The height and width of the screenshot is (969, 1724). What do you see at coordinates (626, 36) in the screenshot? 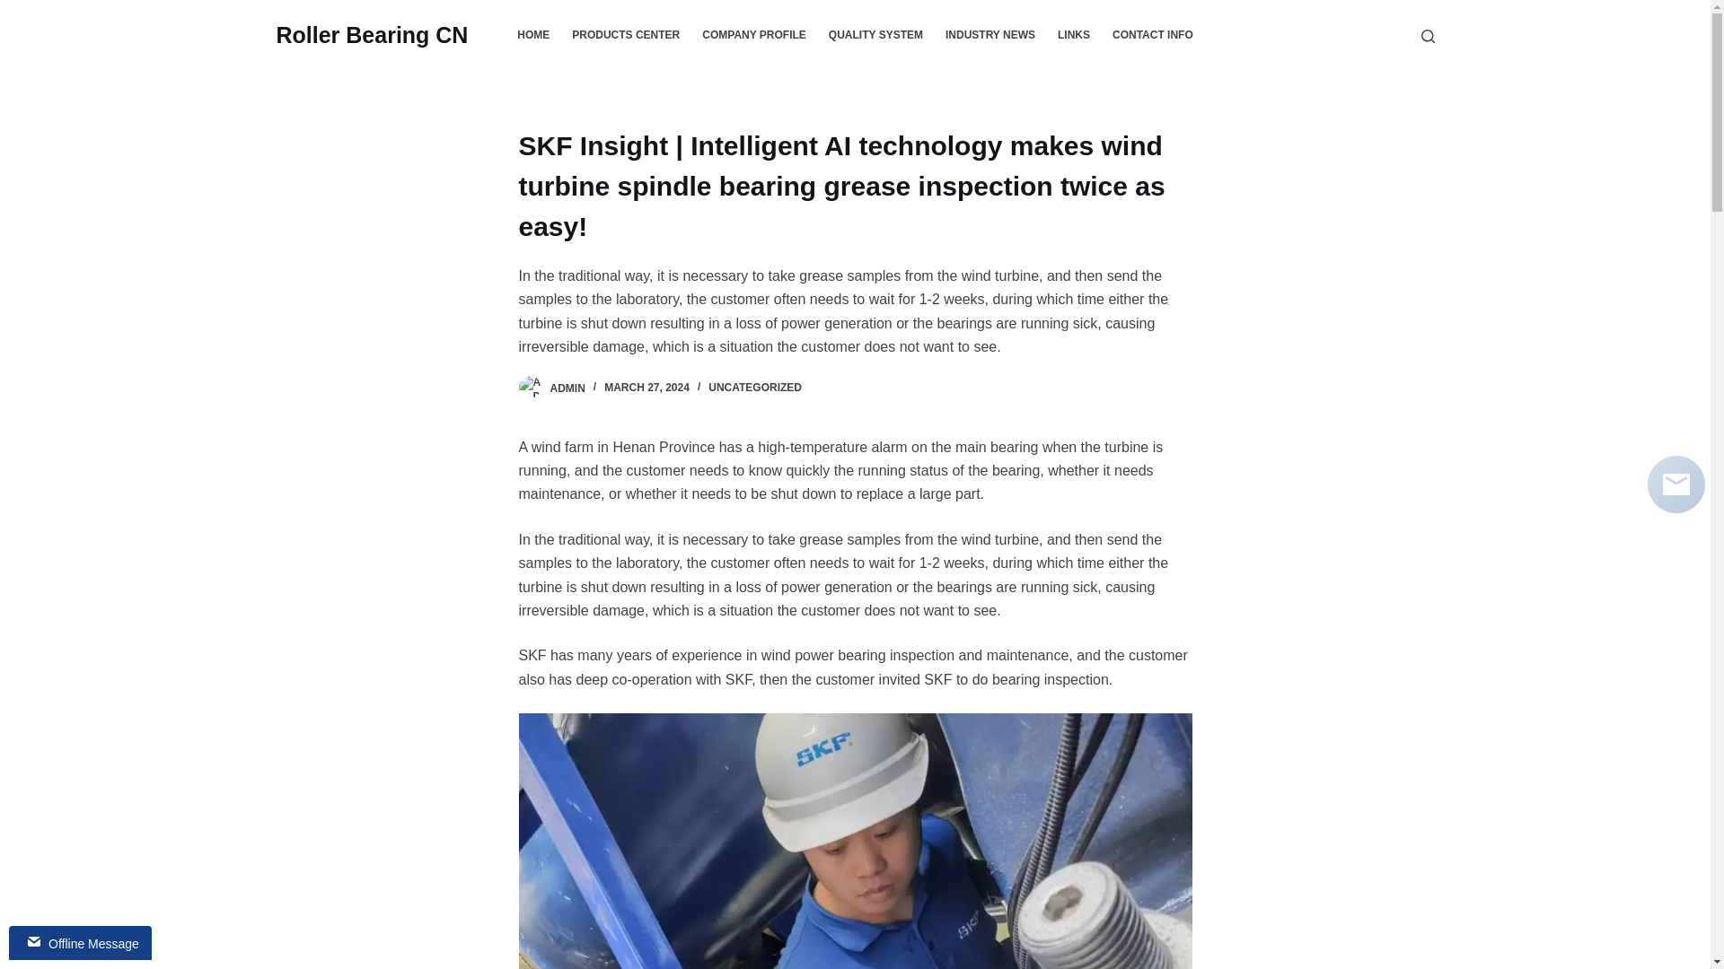
I see `PRODUCTS CENTER` at bounding box center [626, 36].